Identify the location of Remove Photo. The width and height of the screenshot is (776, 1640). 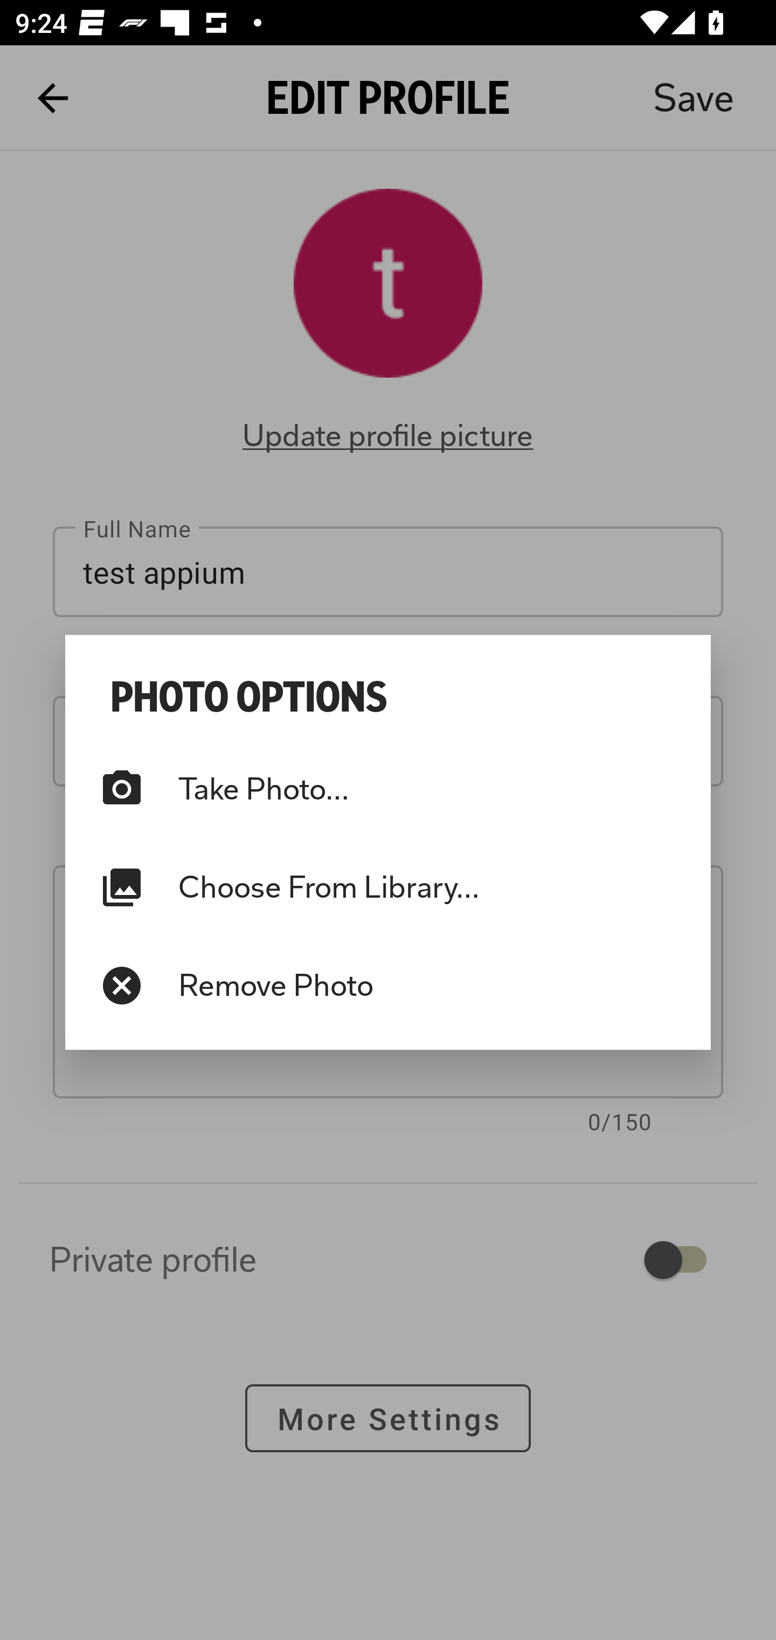
(388, 985).